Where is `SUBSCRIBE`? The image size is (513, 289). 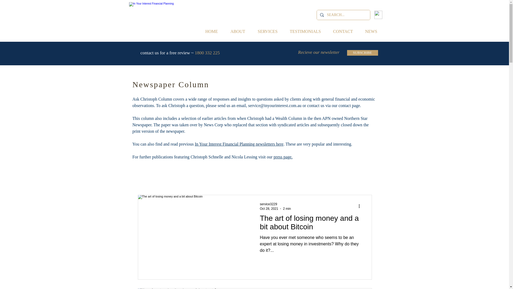 SUBSCRIBE is located at coordinates (362, 53).